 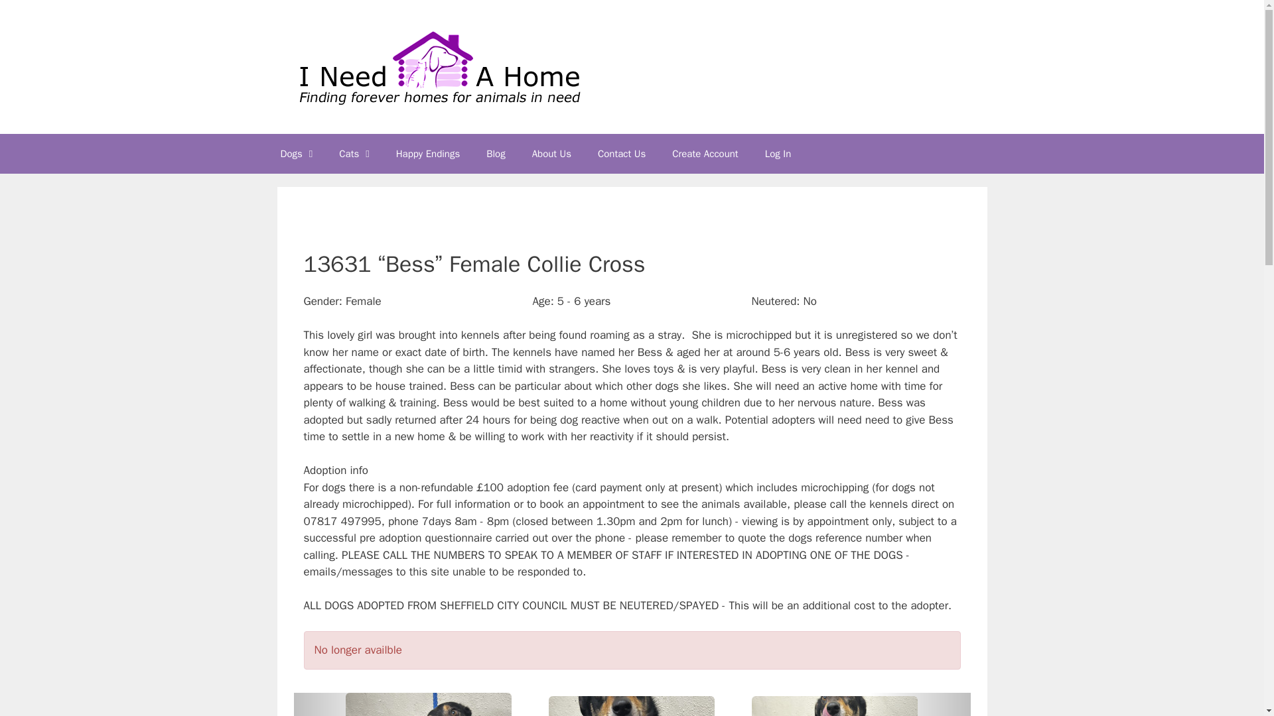 What do you see at coordinates (834, 705) in the screenshot?
I see `04A14BCE-066D-458B-B766-B2870024A07C` at bounding box center [834, 705].